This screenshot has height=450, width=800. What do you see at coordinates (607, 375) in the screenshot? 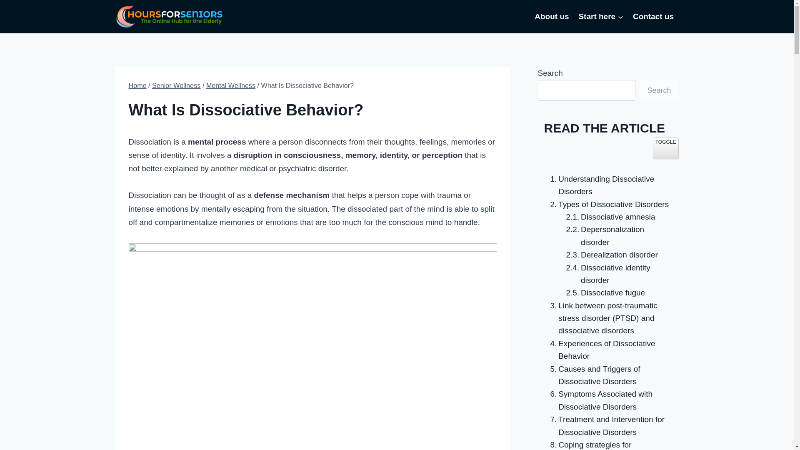
I see `Causes and Triggers of Dissociative Disorders` at bounding box center [607, 375].